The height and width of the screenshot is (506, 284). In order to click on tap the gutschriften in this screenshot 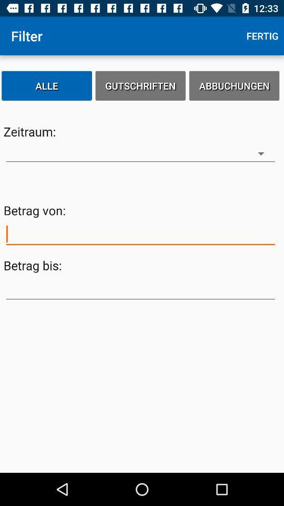, I will do `click(140, 85)`.